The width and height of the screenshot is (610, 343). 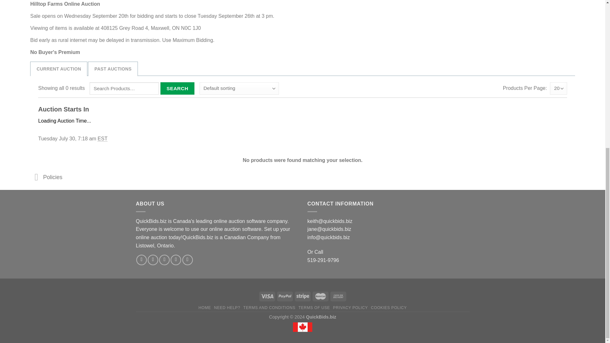 I want to click on Follow on Facebook, so click(x=141, y=260).